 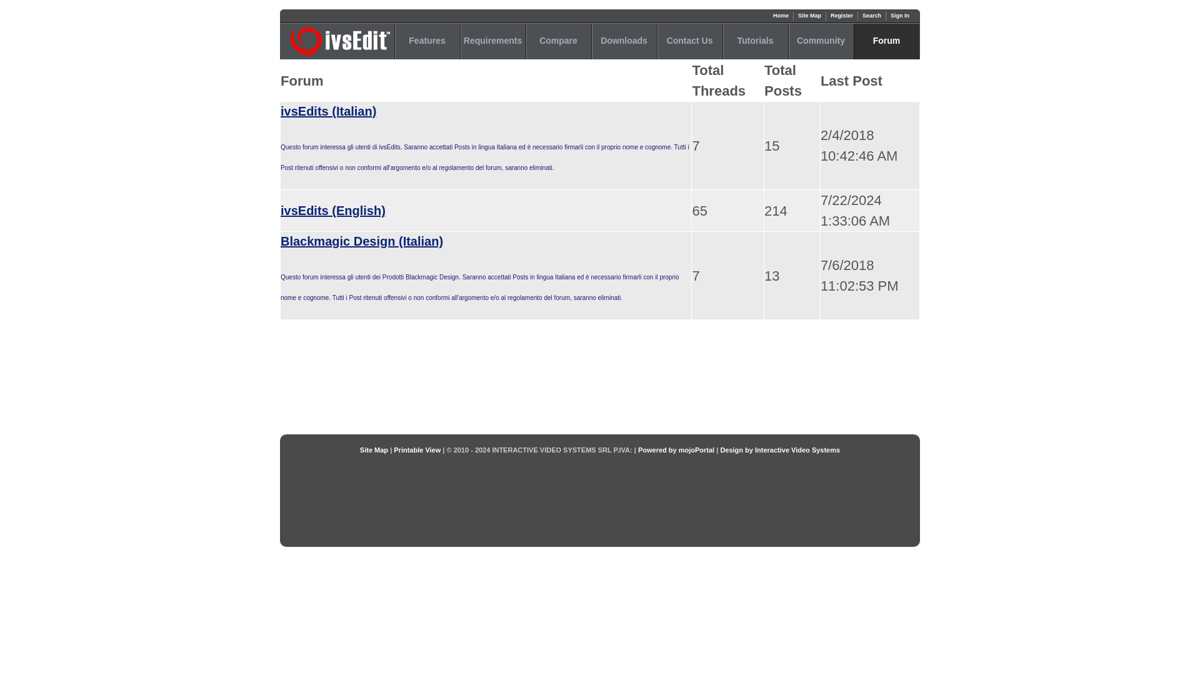 I want to click on Design by Interactive Video Systems, so click(x=780, y=449).